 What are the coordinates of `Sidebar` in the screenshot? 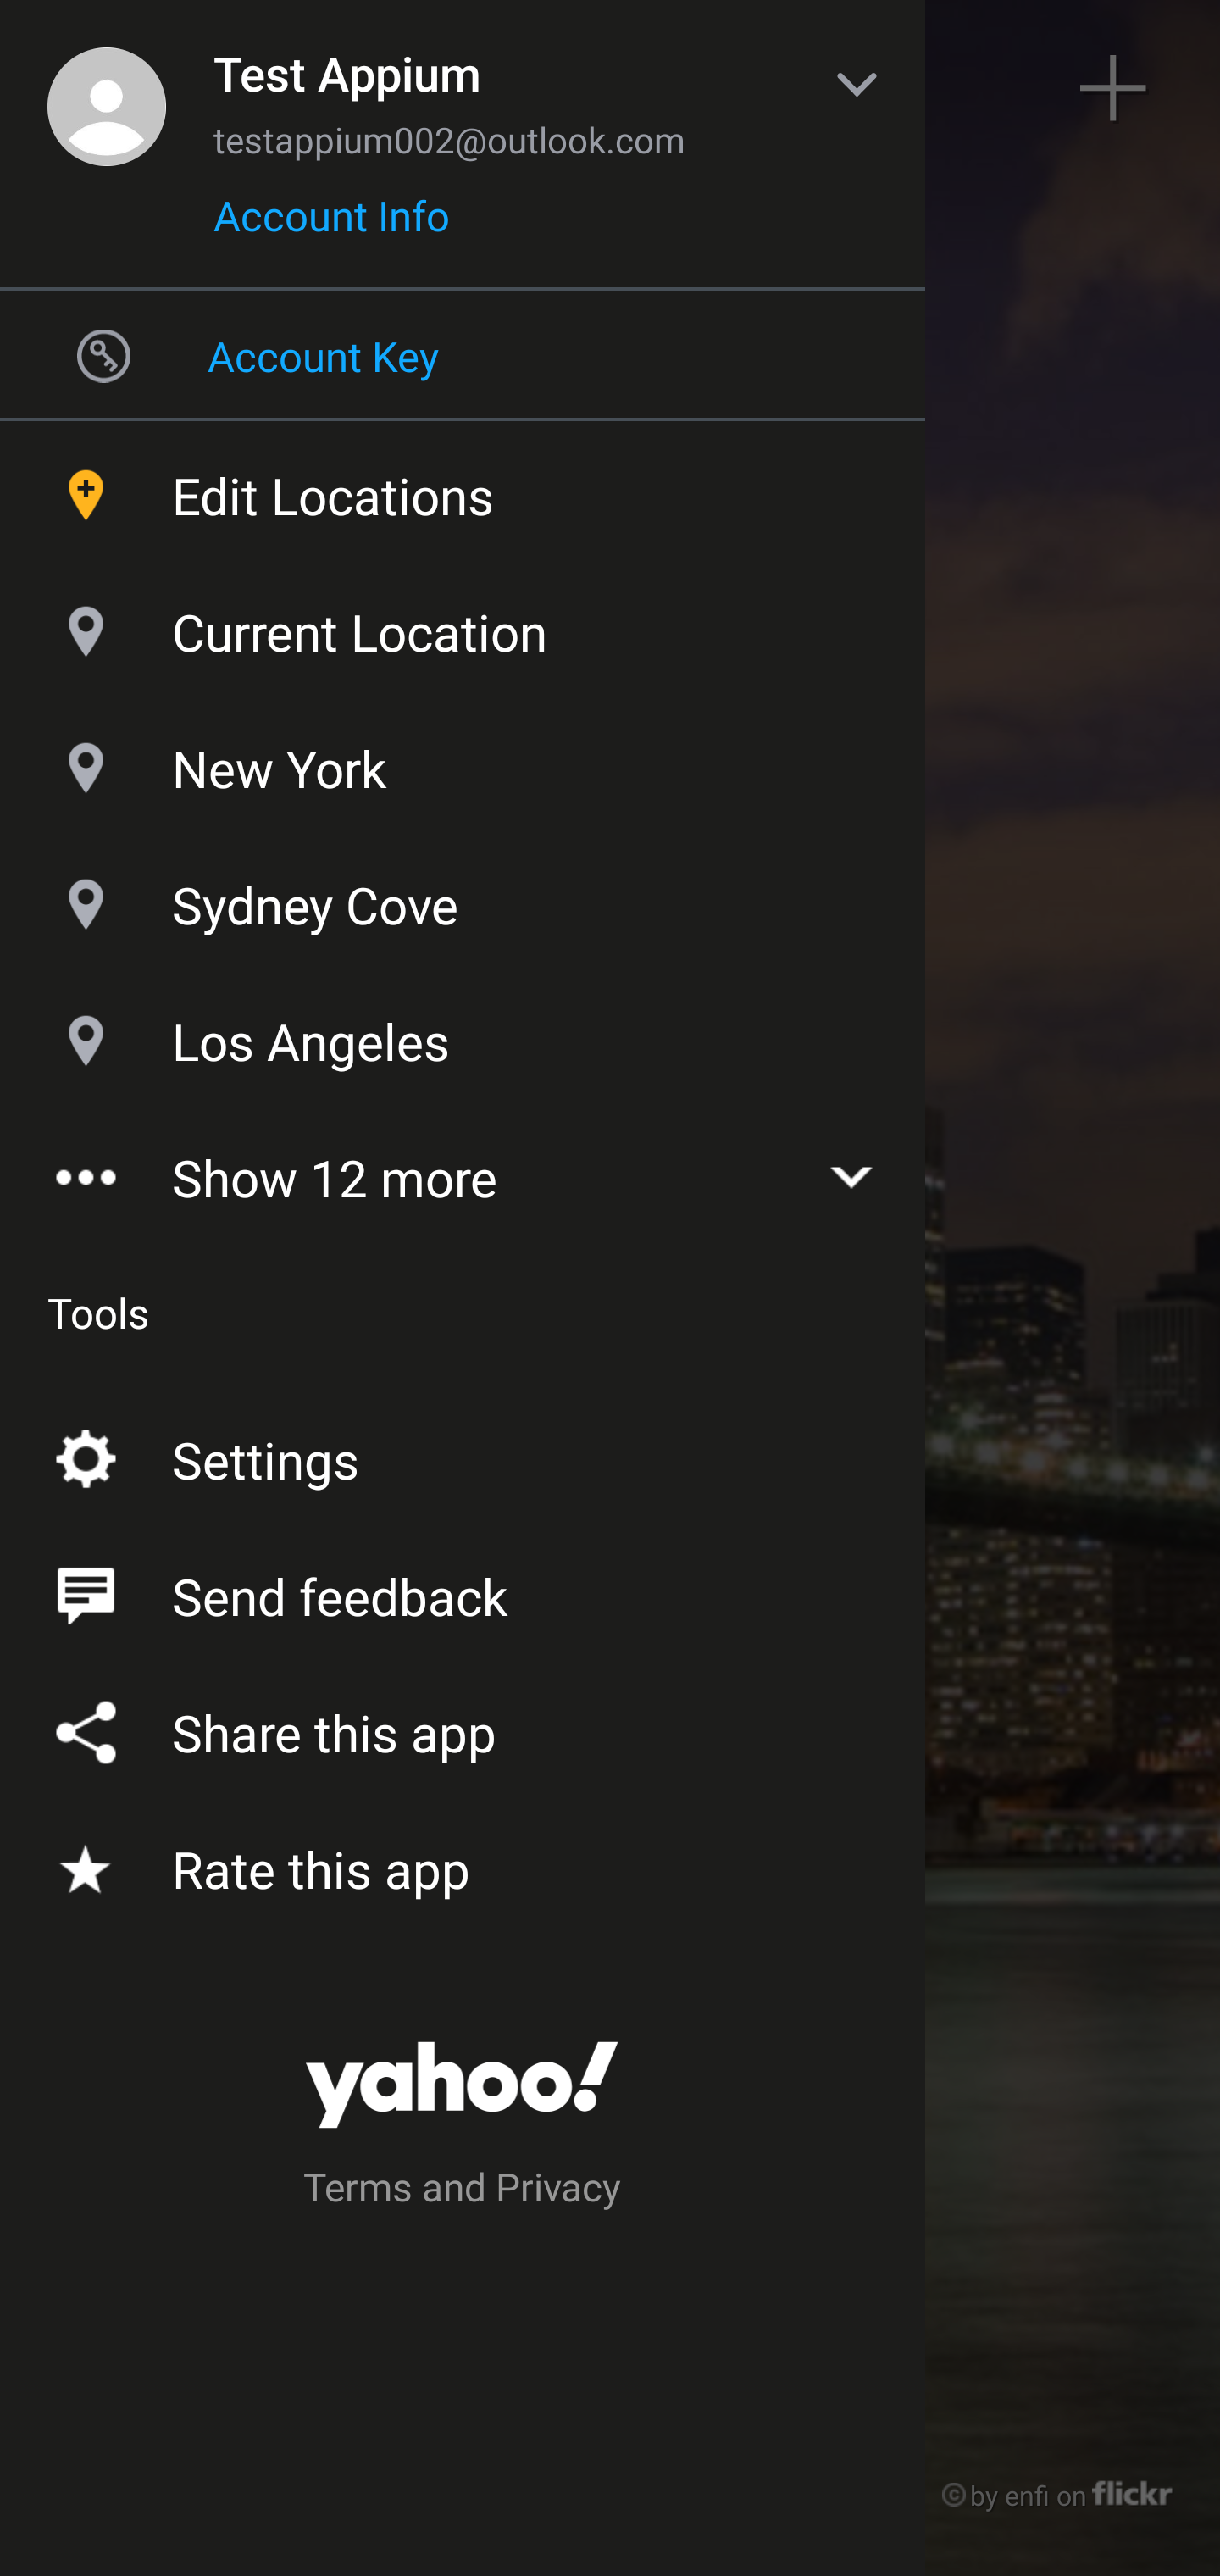 It's located at (105, 88).